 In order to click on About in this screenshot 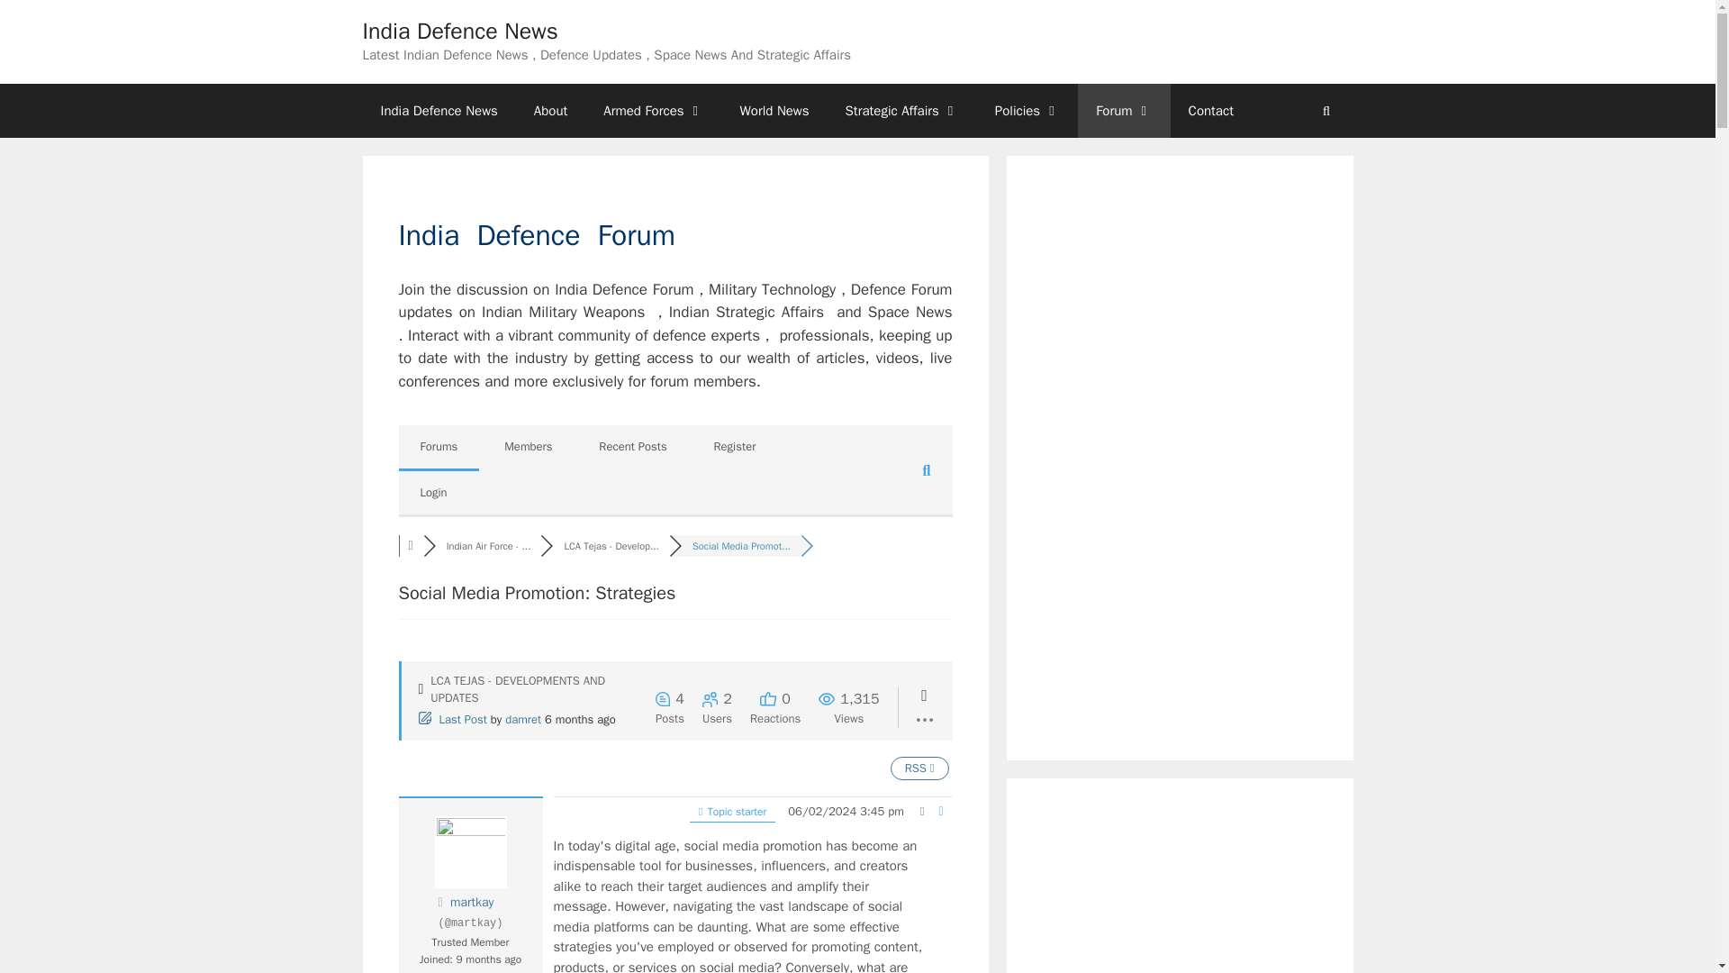, I will do `click(550, 110)`.